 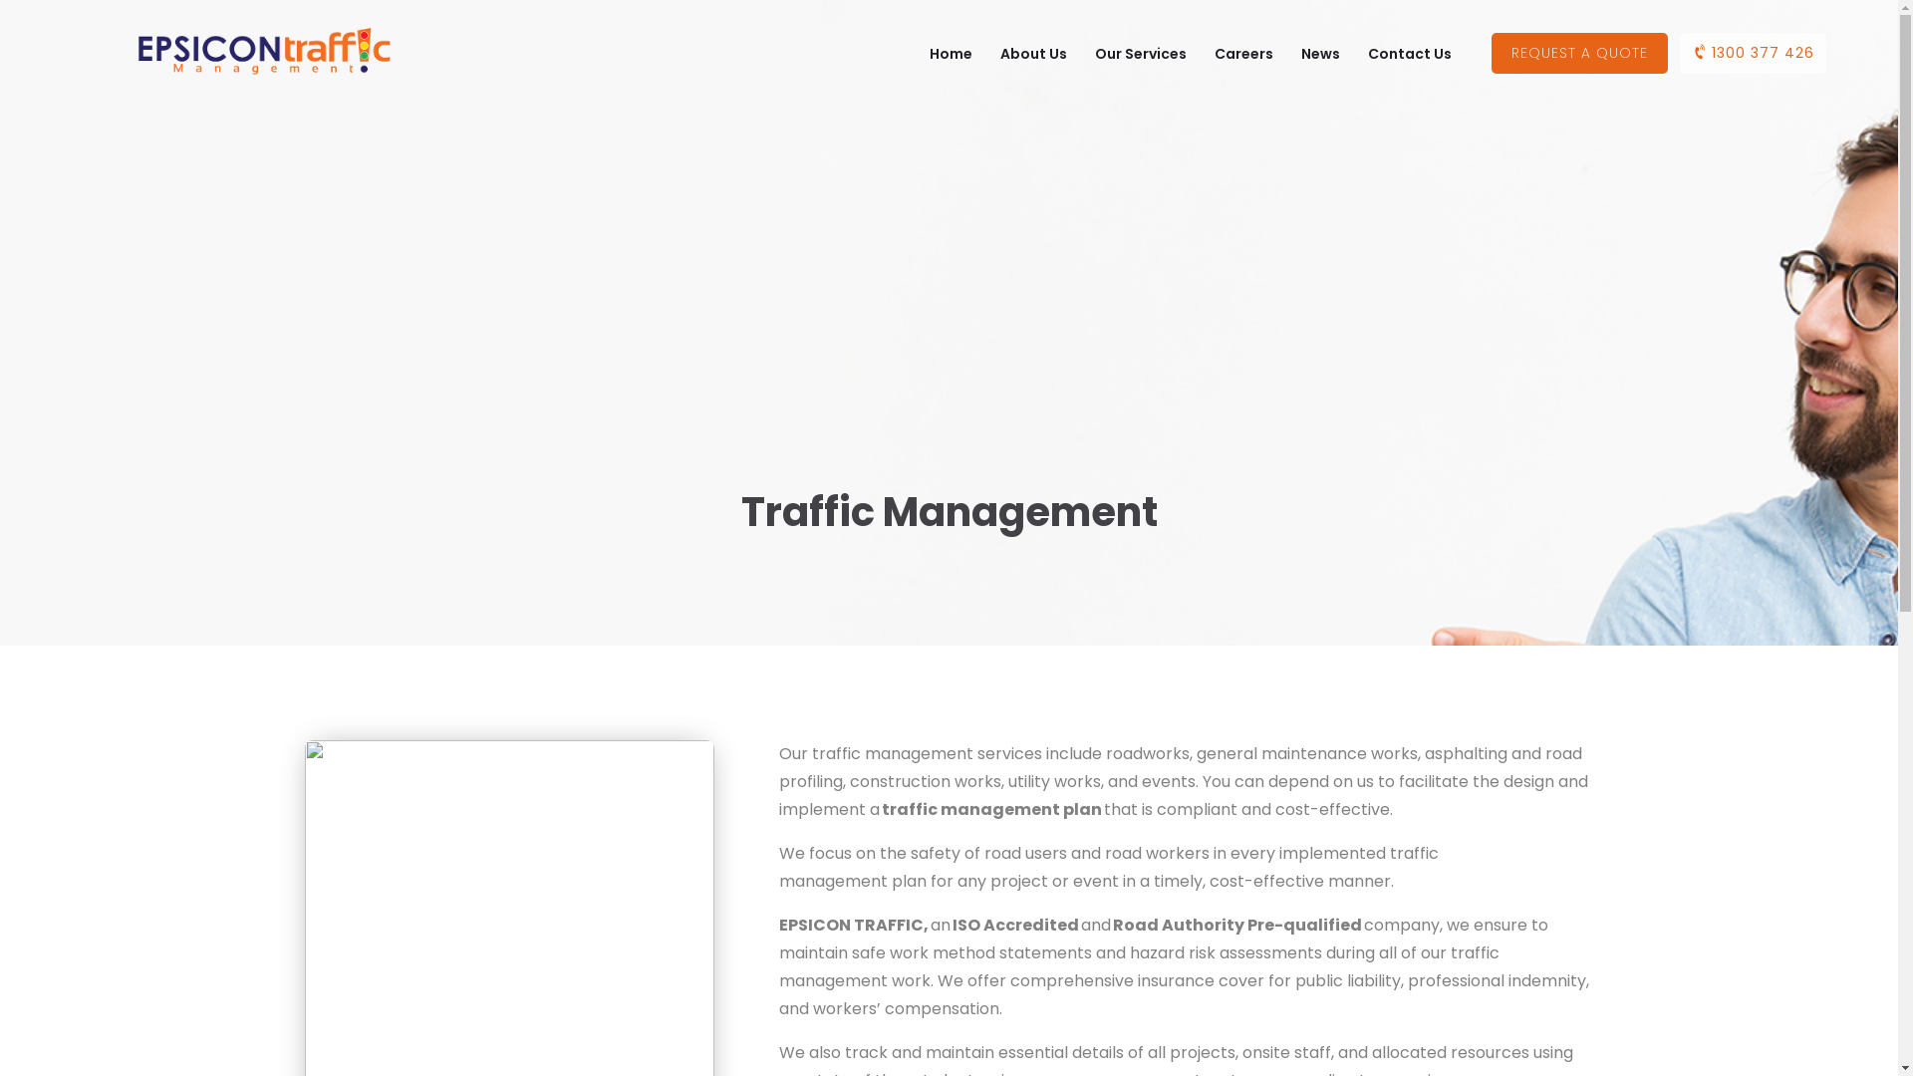 What do you see at coordinates (1034, 54) in the screenshot?
I see `About Us` at bounding box center [1034, 54].